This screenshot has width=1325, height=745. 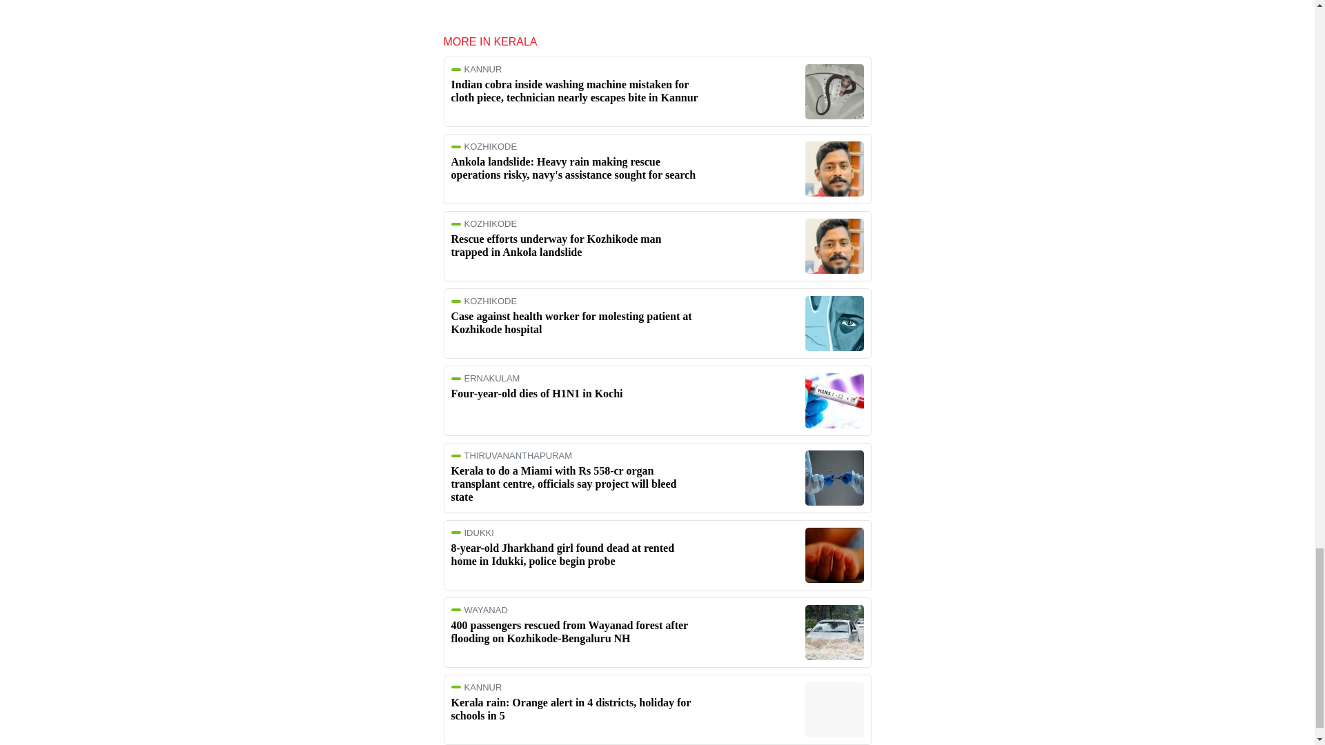 What do you see at coordinates (576, 146) in the screenshot?
I see `KOZHIKODE` at bounding box center [576, 146].